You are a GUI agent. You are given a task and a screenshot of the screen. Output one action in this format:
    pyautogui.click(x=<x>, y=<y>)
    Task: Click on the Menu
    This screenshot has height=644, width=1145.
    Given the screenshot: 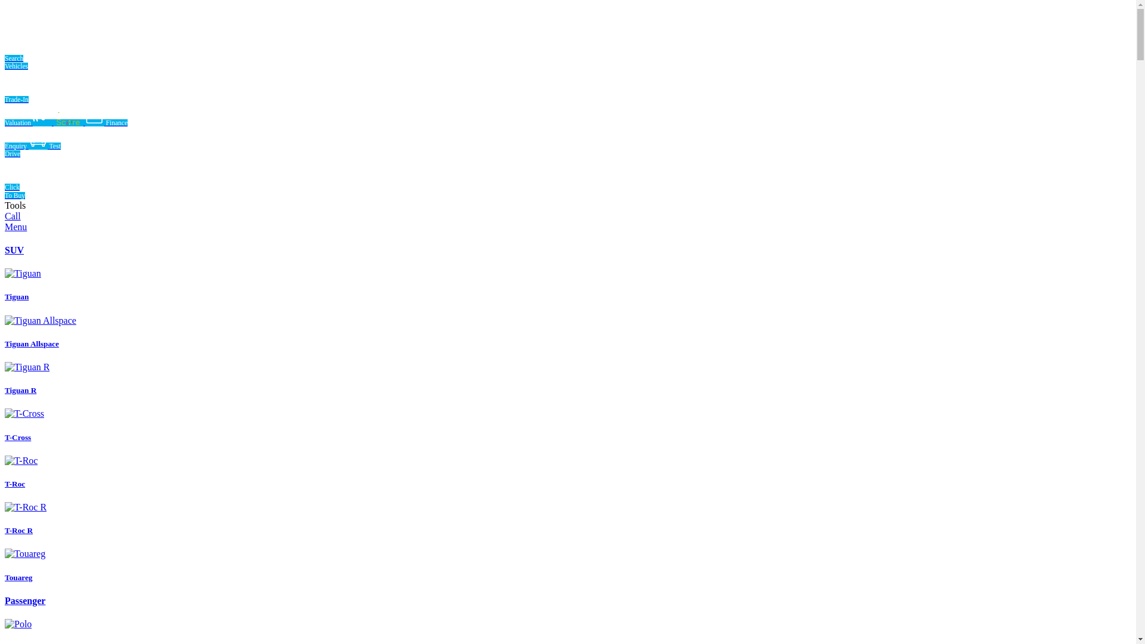 What is the action you would take?
    pyautogui.click(x=16, y=227)
    